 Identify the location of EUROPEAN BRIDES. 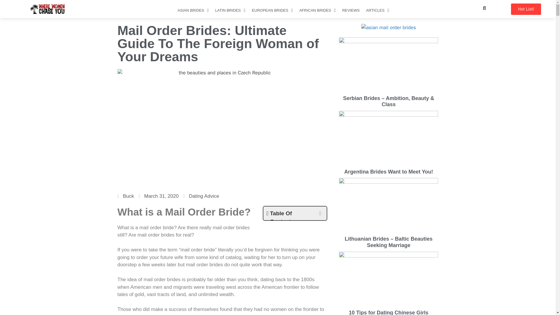
(272, 12).